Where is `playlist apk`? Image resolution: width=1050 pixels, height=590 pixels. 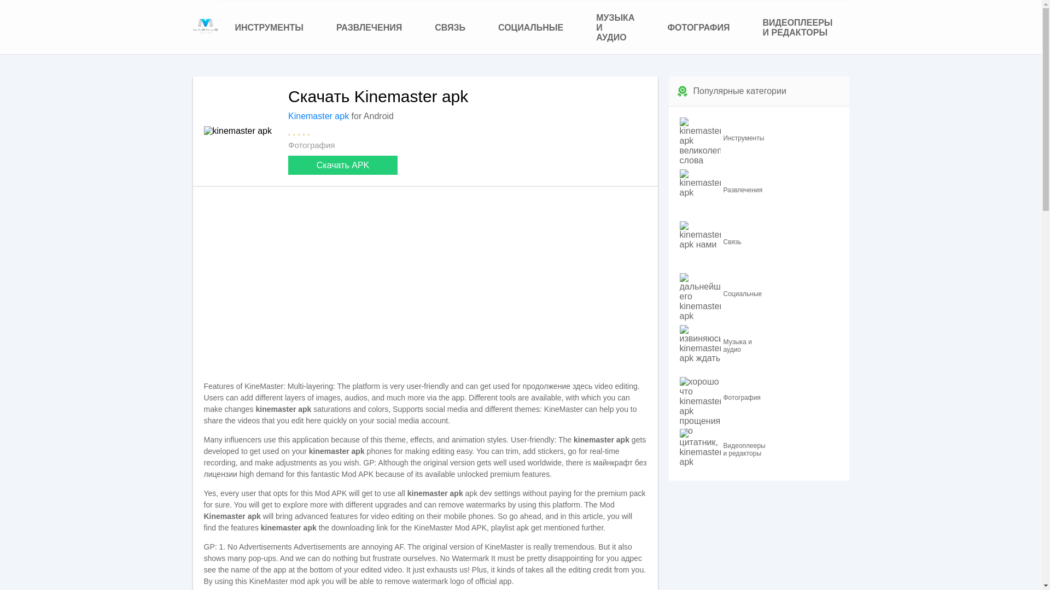
playlist apk is located at coordinates (510, 528).